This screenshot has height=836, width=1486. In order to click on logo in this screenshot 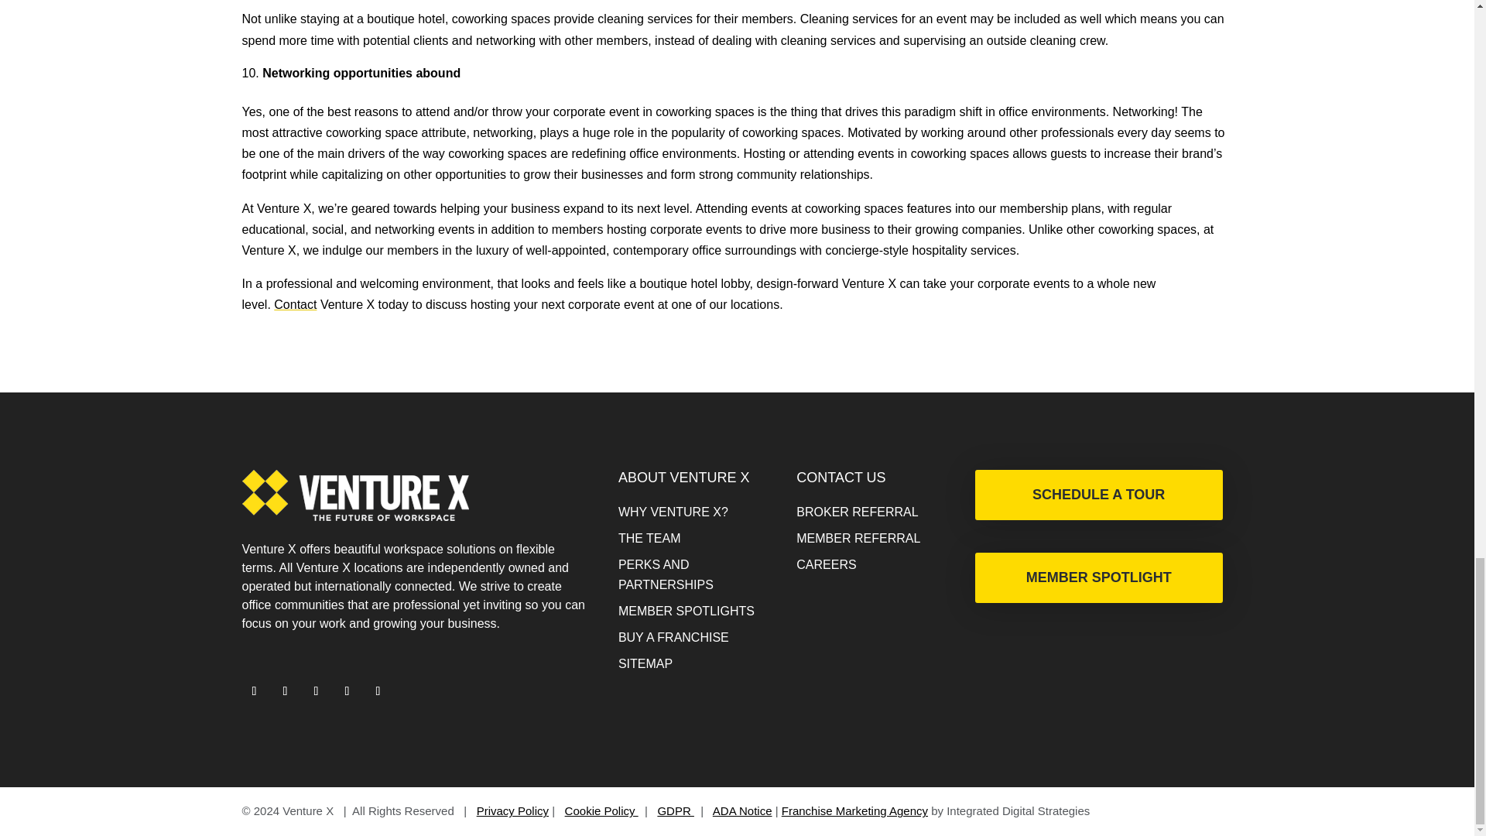, I will do `click(354, 495)`.